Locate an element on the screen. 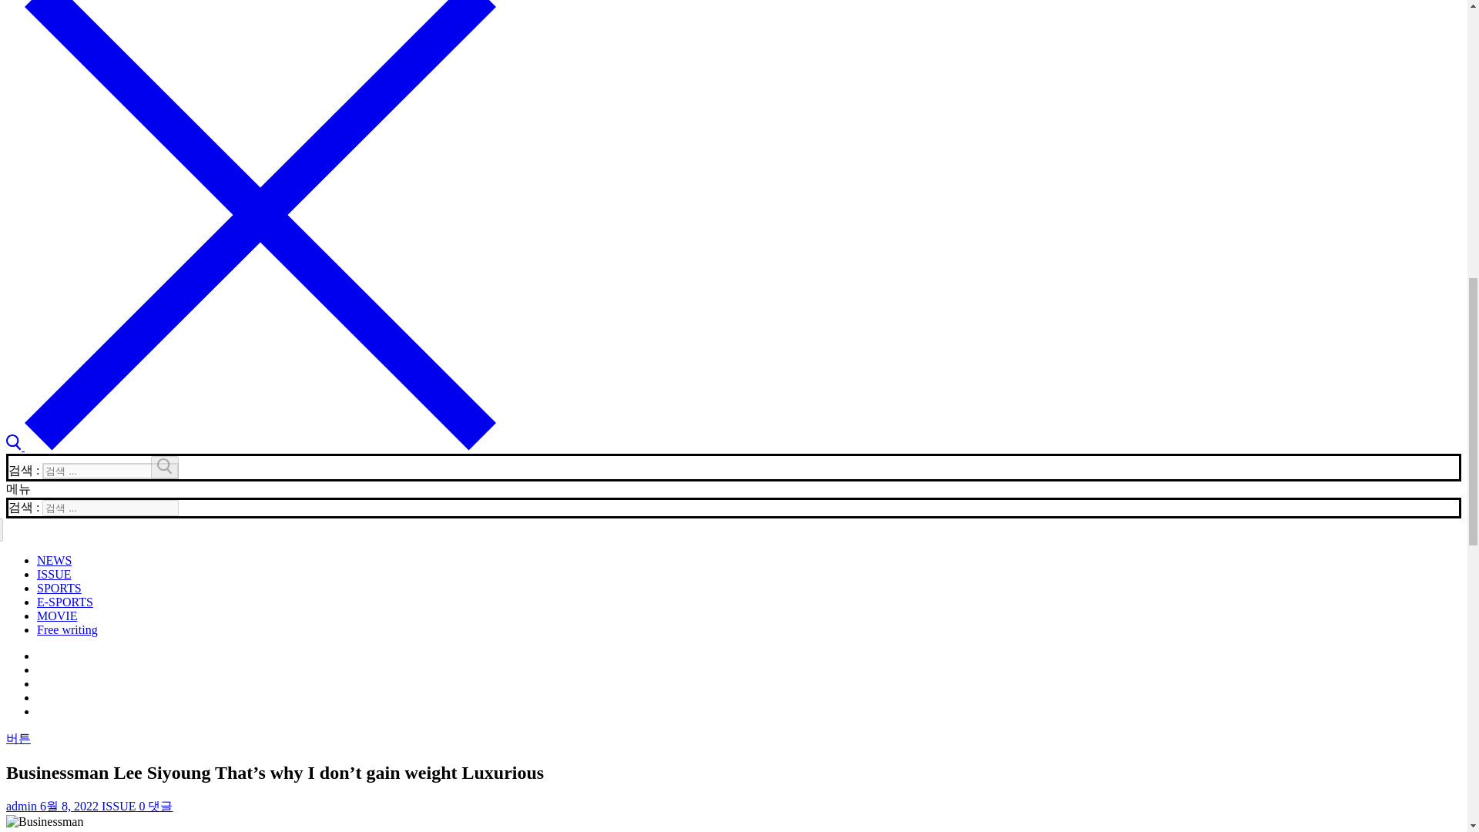  SPORTS is located at coordinates (59, 588).